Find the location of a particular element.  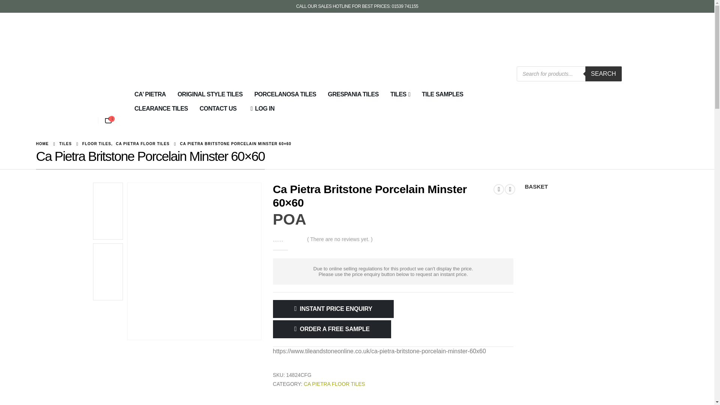

01539 741155 is located at coordinates (405, 6).